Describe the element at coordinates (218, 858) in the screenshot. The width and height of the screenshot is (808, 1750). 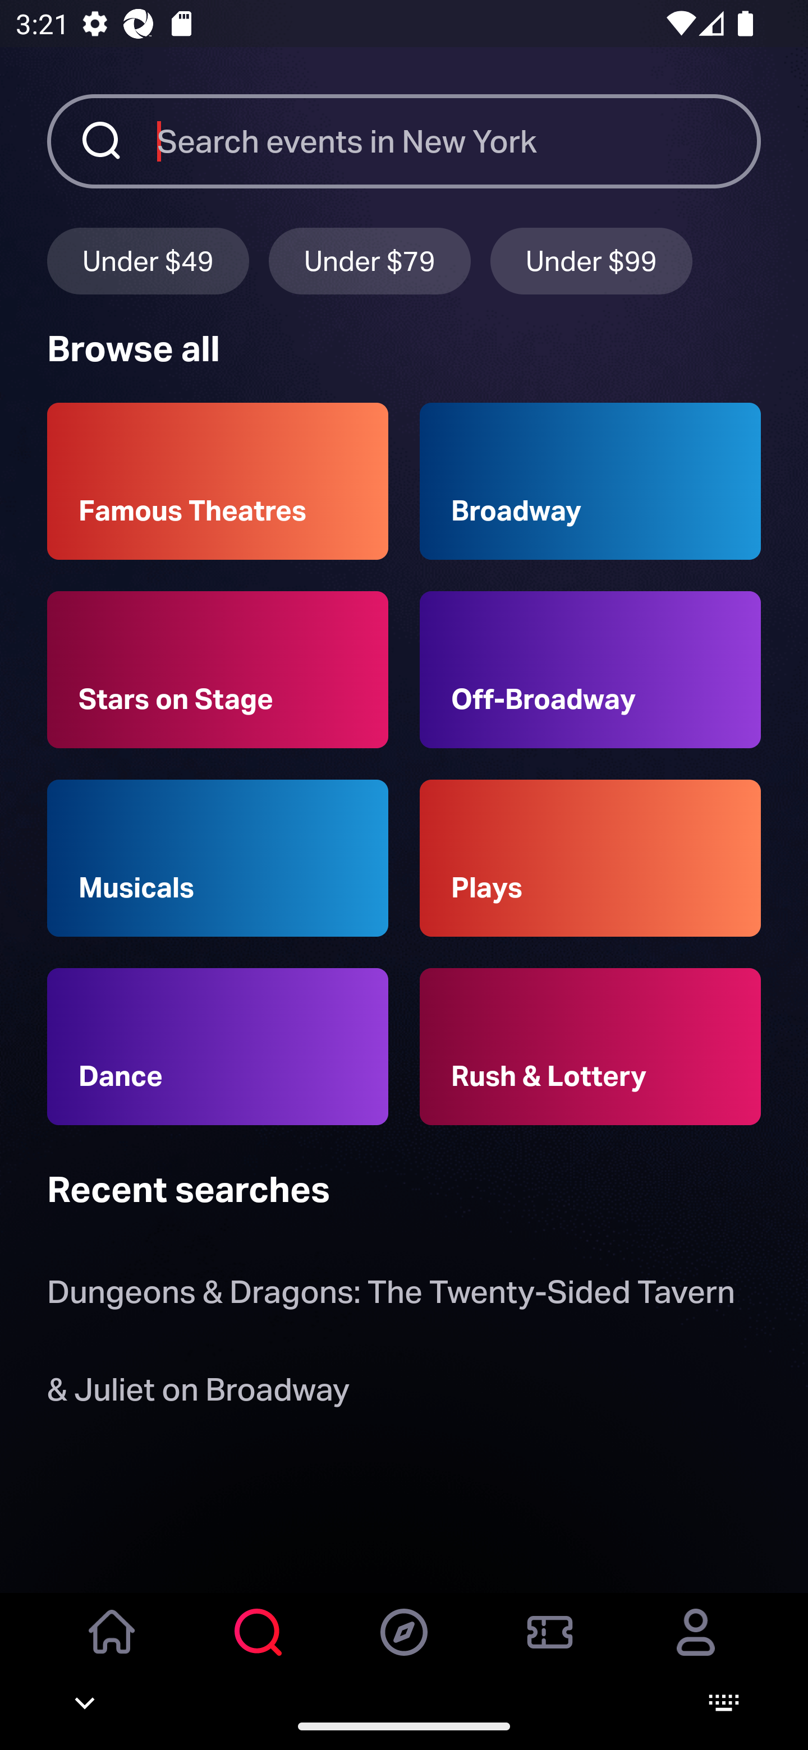
I see `Musicals` at that location.